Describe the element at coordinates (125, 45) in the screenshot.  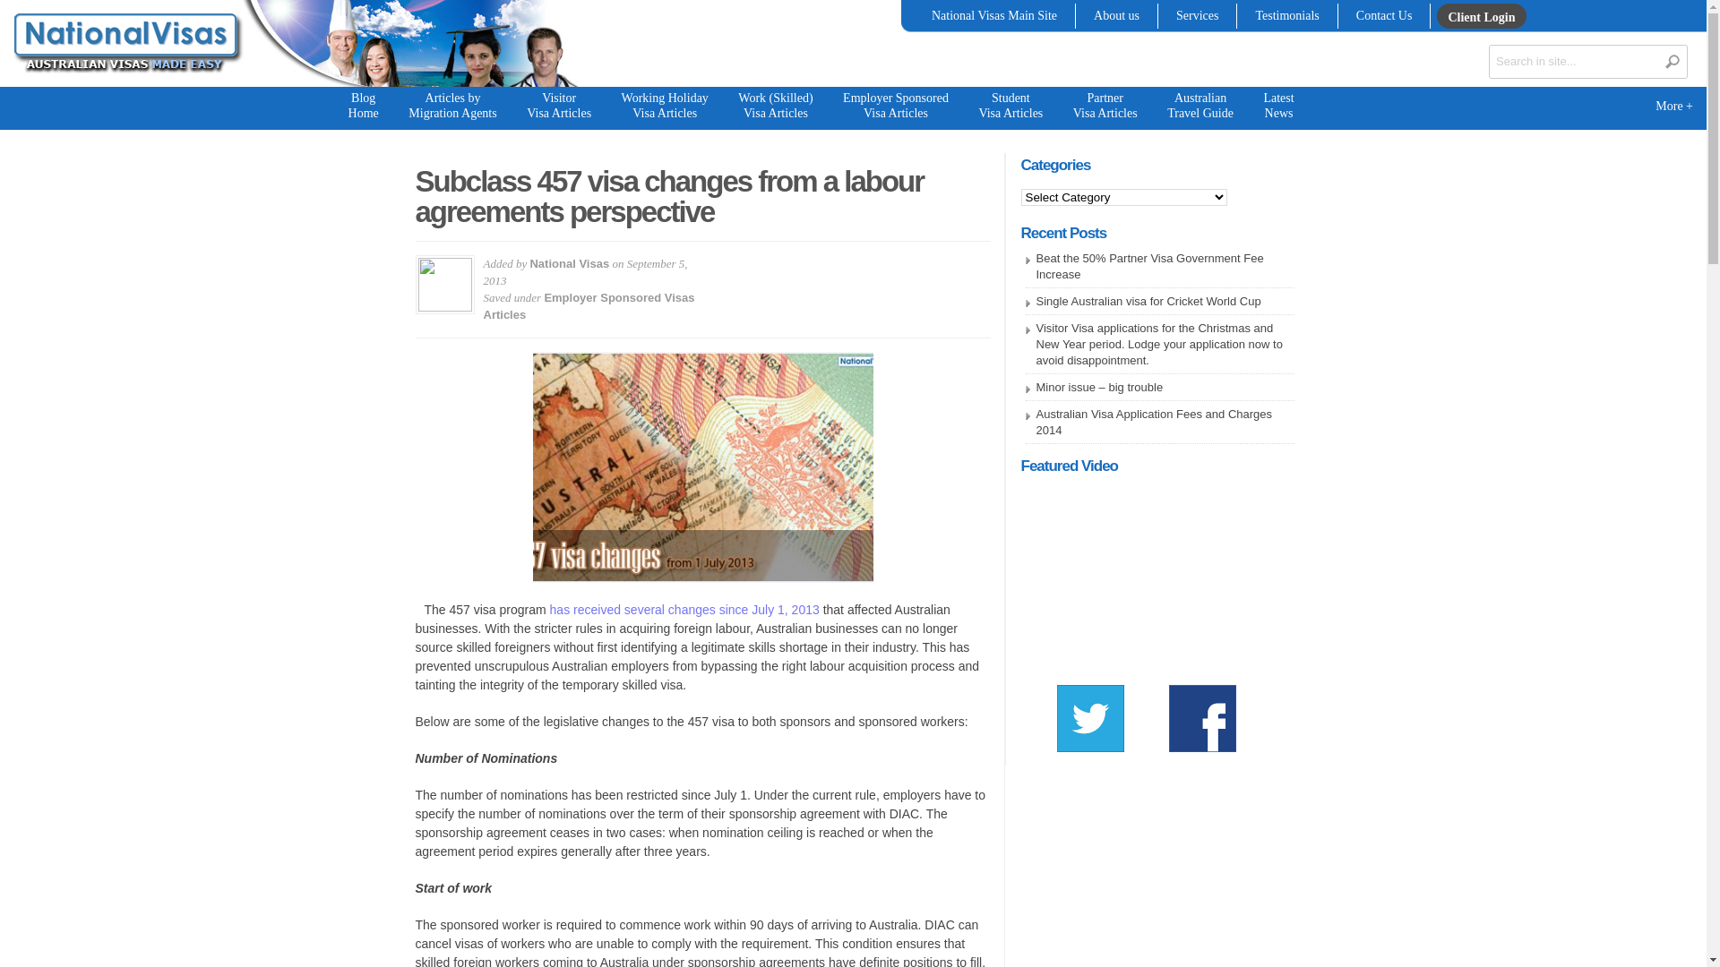
I see `Australia Visa Immigration Information` at that location.